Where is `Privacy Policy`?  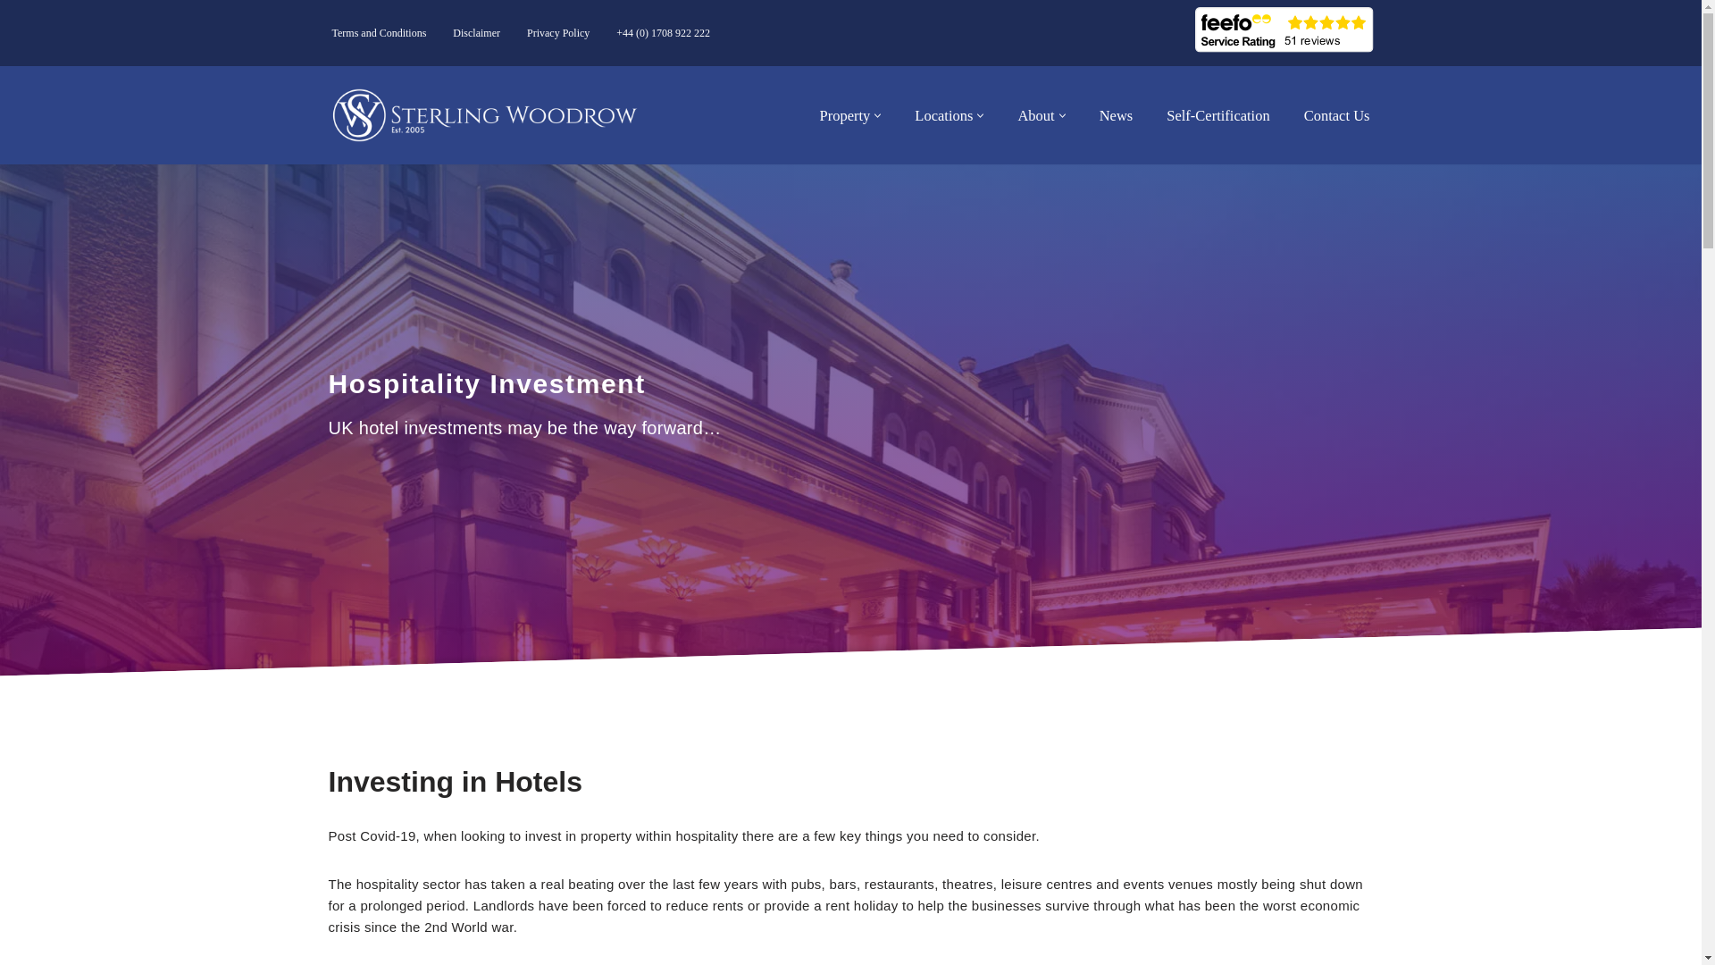
Privacy Policy is located at coordinates (557, 32).